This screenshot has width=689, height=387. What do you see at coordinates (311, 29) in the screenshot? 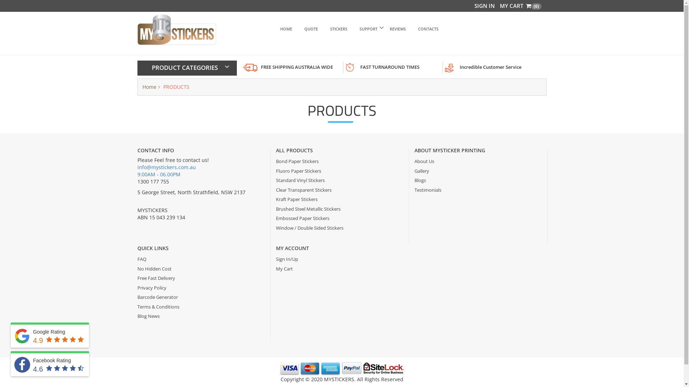
I see `QUOTE` at bounding box center [311, 29].